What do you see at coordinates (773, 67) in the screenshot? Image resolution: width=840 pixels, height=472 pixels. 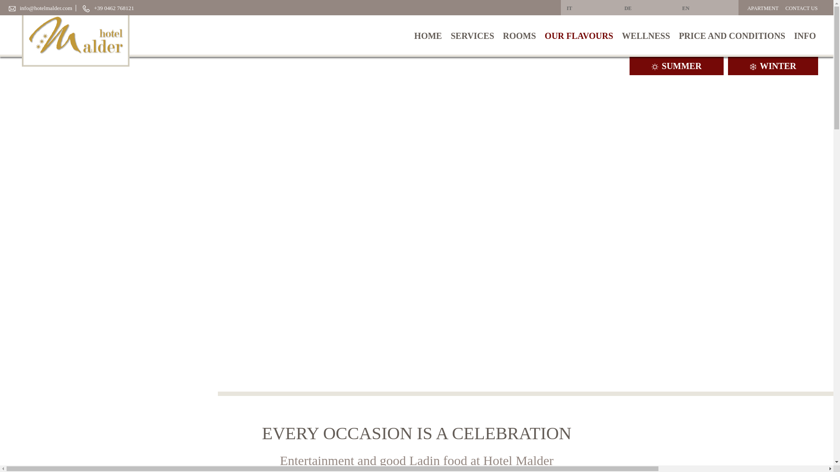 I see `WINTER` at bounding box center [773, 67].